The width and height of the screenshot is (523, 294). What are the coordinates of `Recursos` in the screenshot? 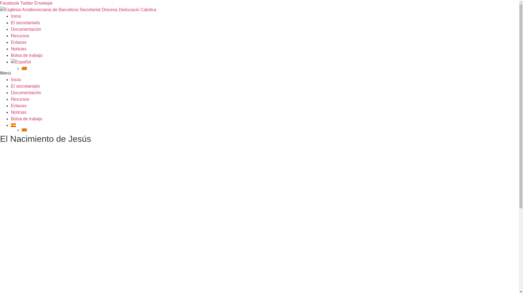 It's located at (20, 99).